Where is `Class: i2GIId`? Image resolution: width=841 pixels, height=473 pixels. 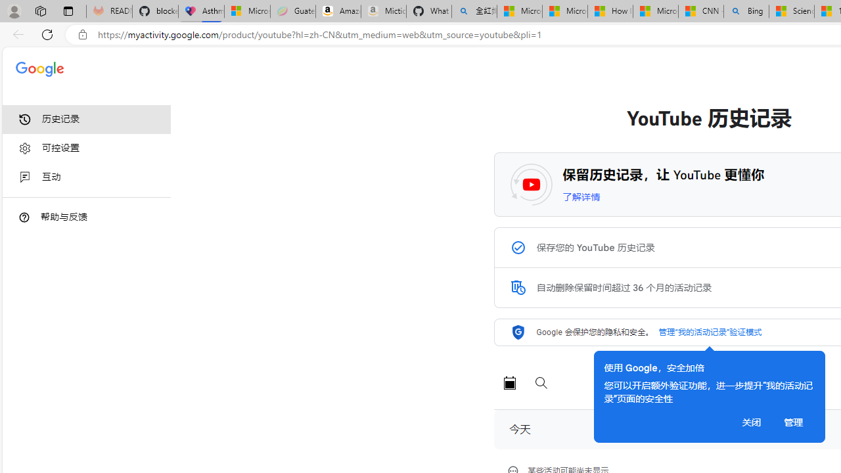 Class: i2GIId is located at coordinates (25, 177).